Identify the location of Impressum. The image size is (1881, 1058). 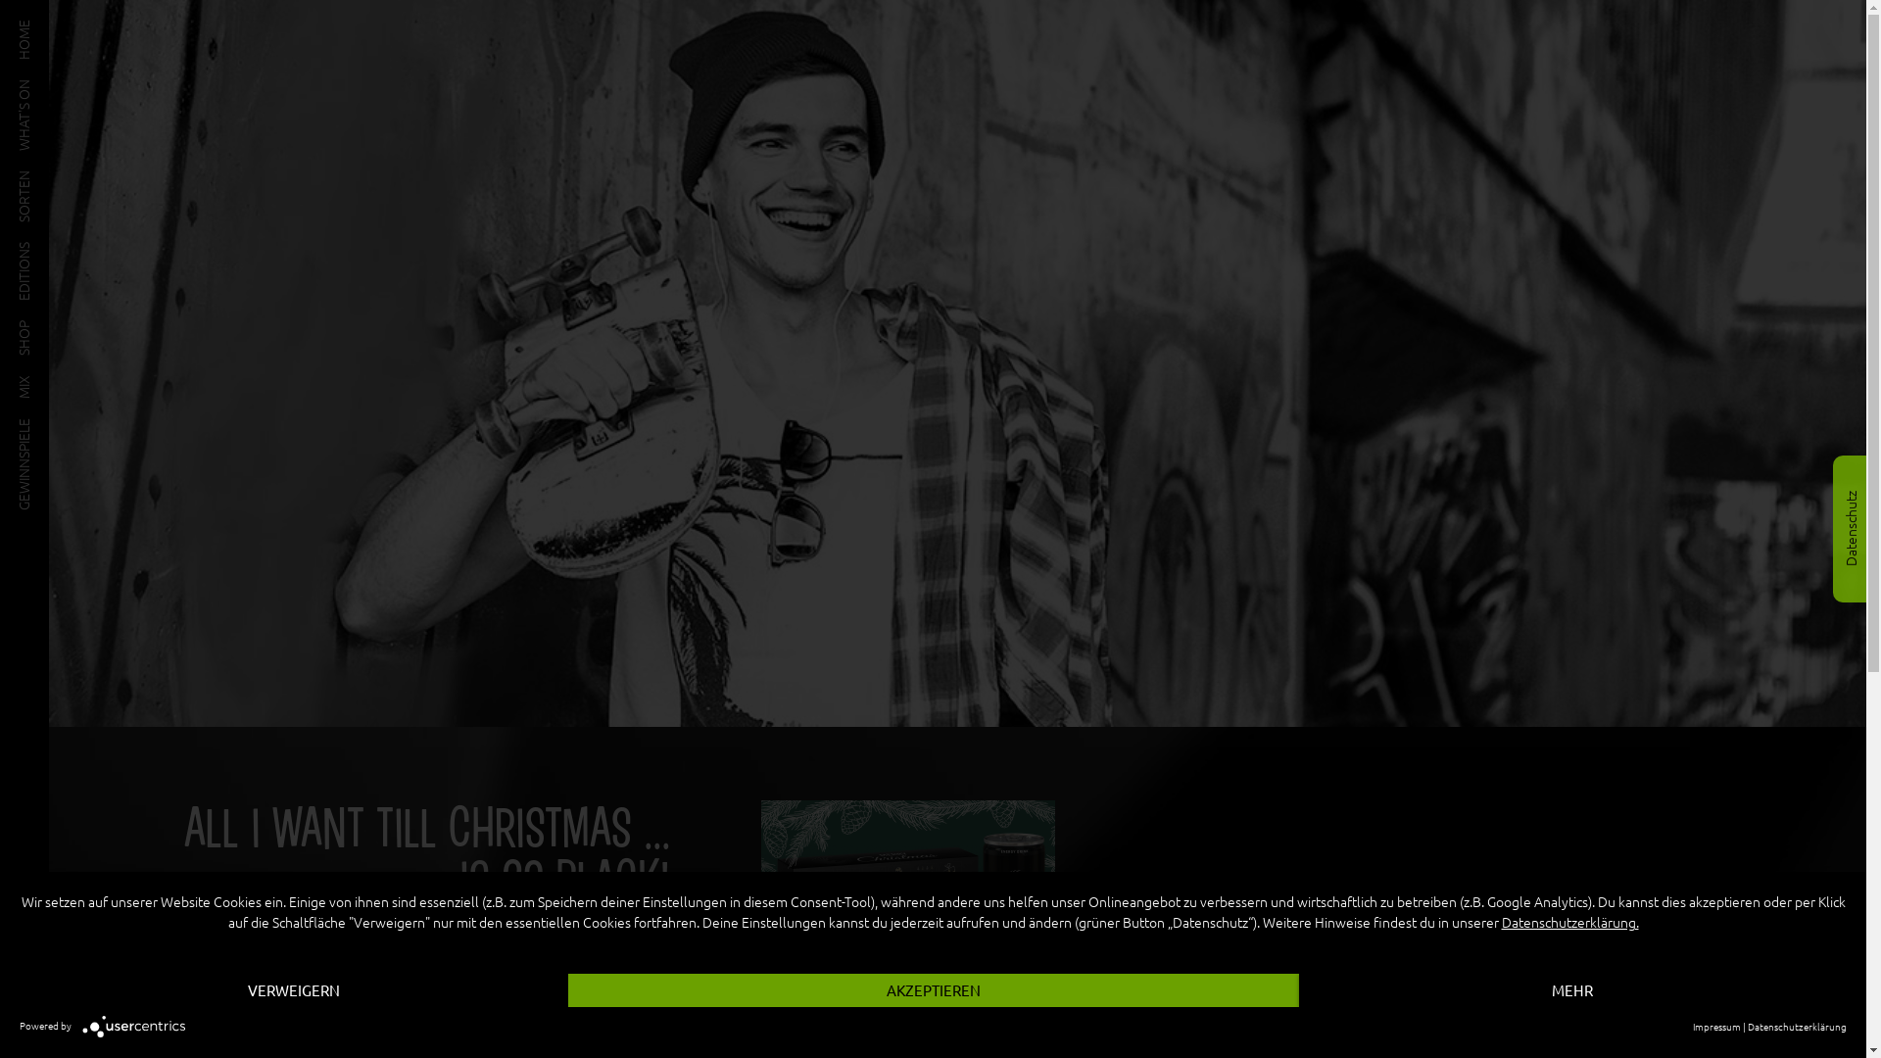
(1716, 1027).